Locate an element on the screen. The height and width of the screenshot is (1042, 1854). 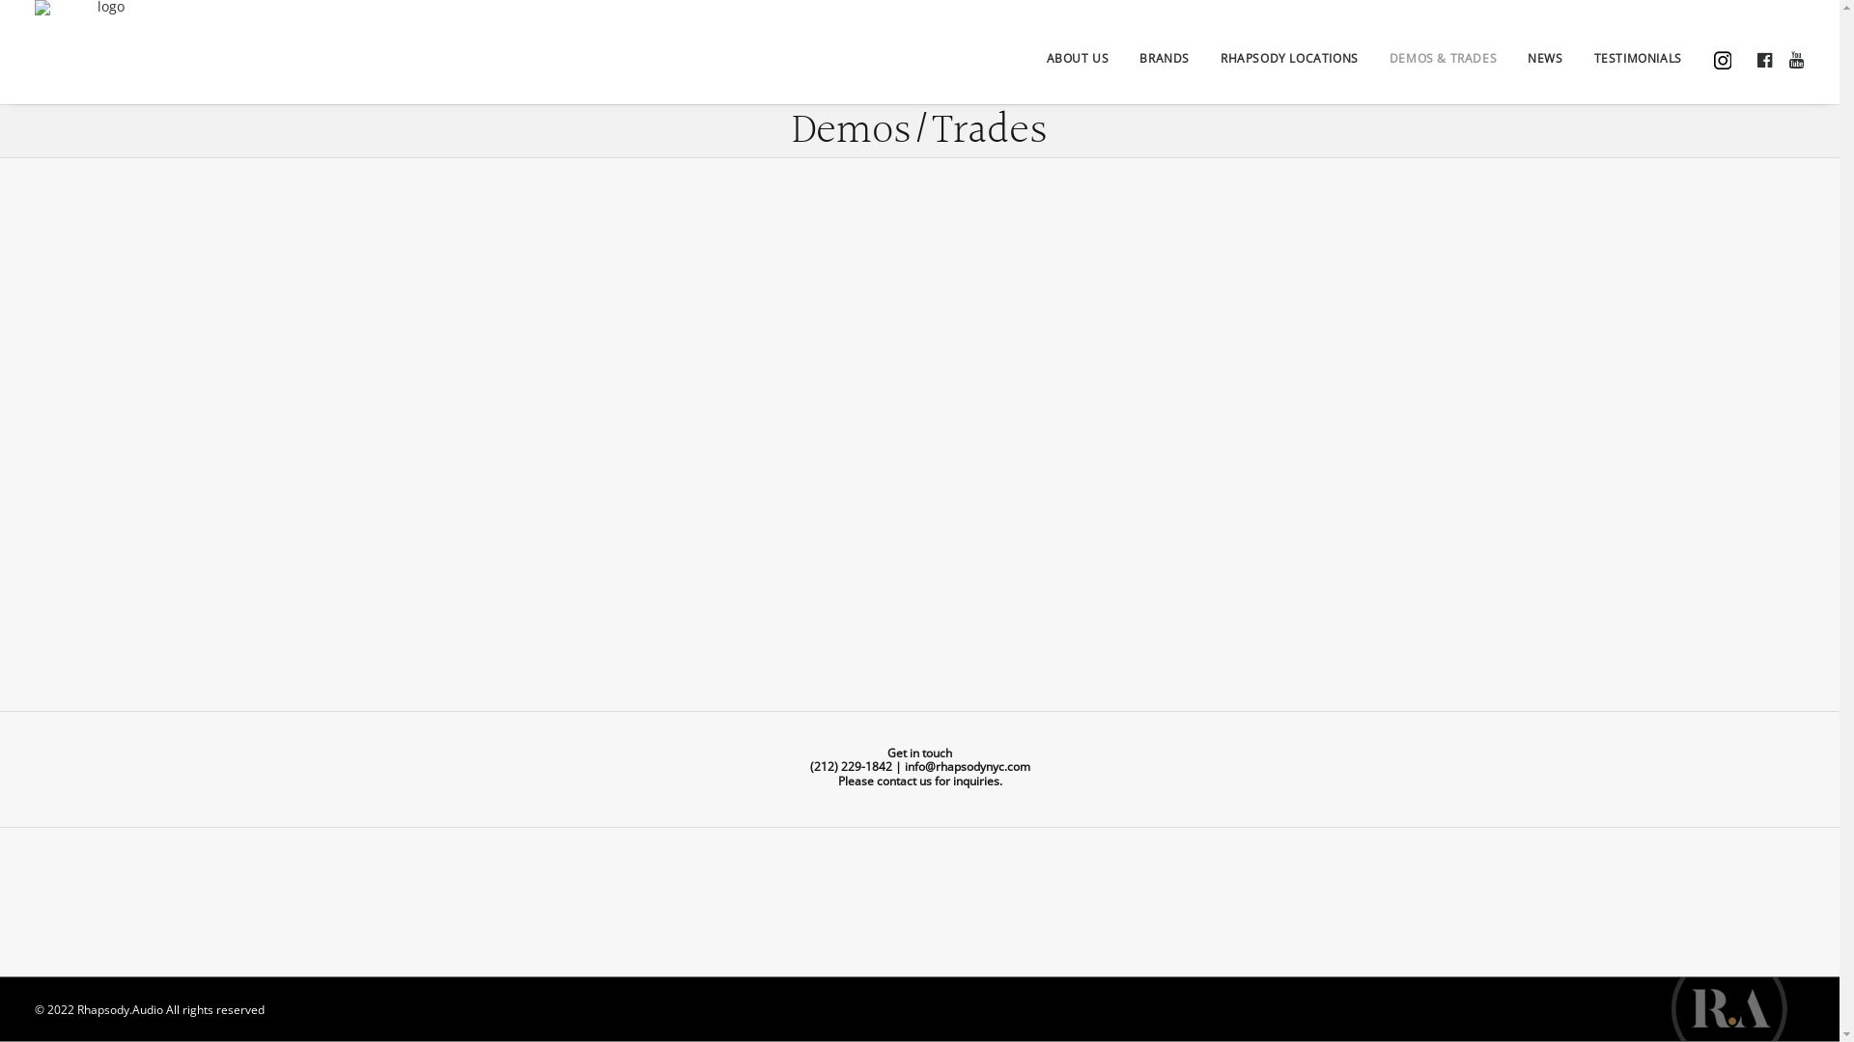
ABOUT US is located at coordinates (1078, 57).